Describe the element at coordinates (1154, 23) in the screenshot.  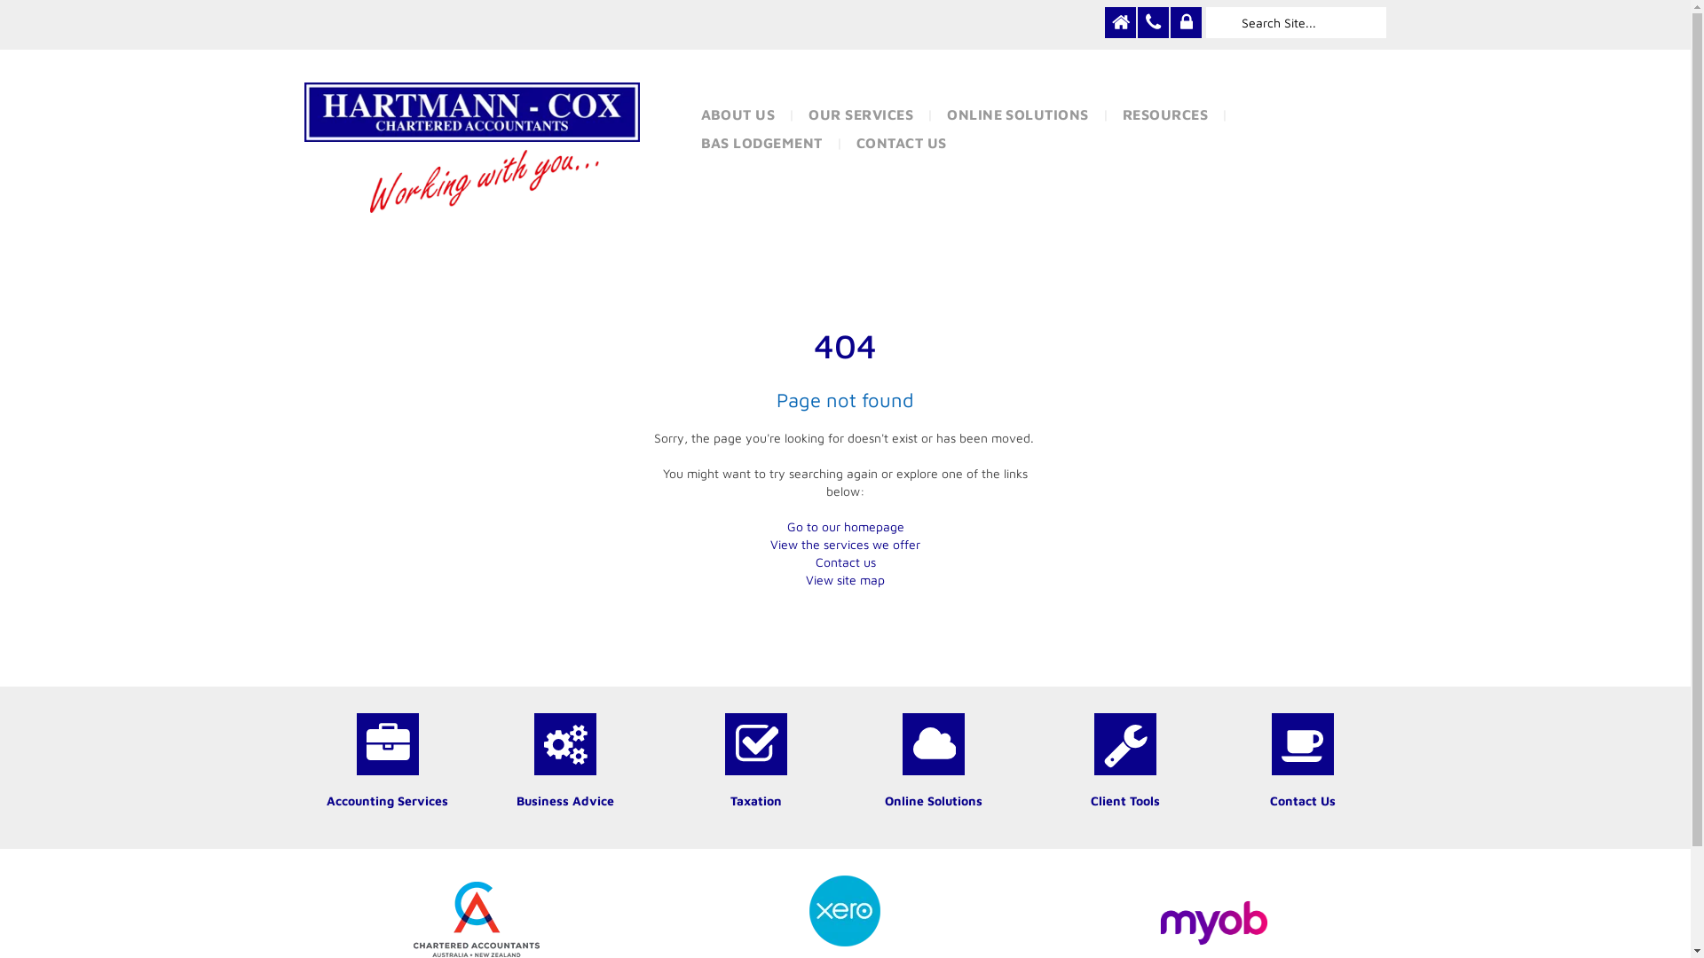
I see `contact_us` at that location.